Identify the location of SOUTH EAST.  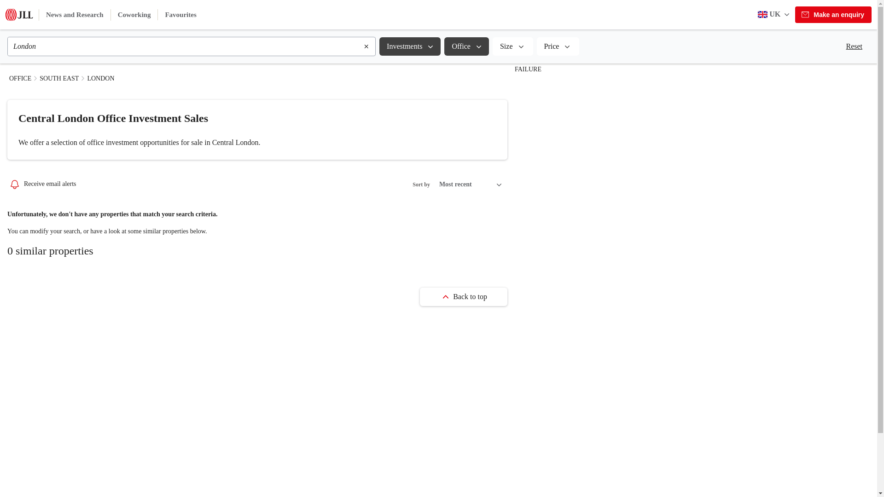
(59, 78).